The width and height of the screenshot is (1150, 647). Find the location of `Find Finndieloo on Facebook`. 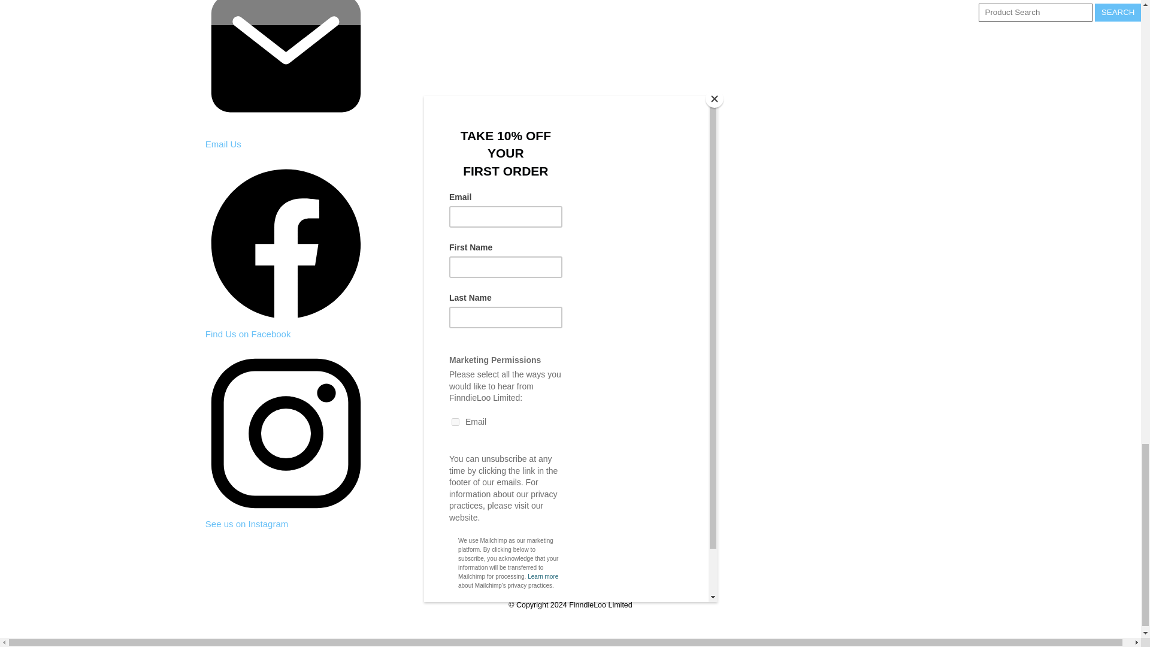

Find Finndieloo on Facebook is located at coordinates (248, 333).